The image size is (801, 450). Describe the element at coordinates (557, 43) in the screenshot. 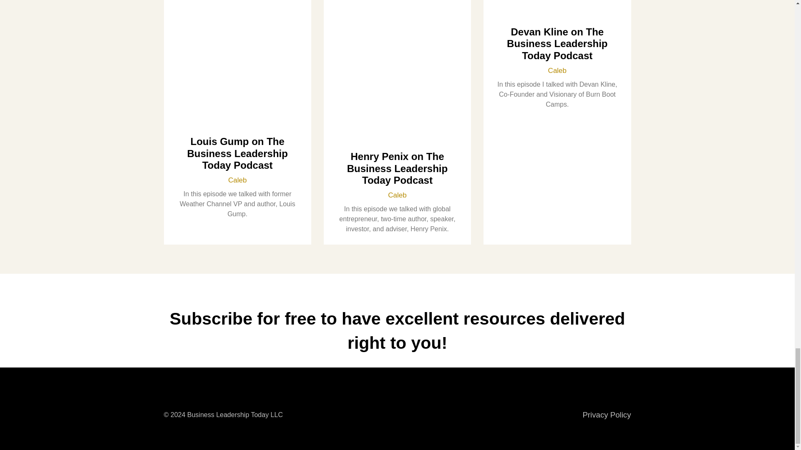

I see `Devan Kline on The Business Leadership Today Podcast` at that location.